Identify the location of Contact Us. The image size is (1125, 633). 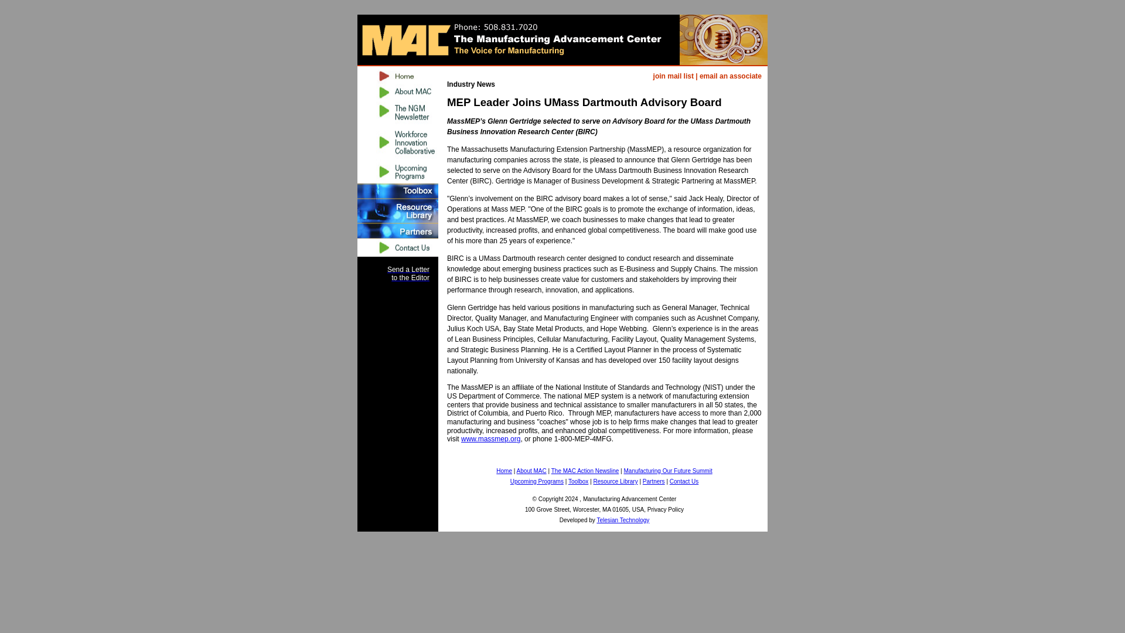
(398, 247).